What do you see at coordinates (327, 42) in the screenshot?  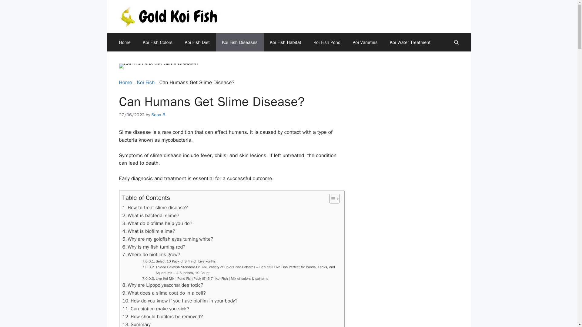 I see `Koi Fish Pond` at bounding box center [327, 42].